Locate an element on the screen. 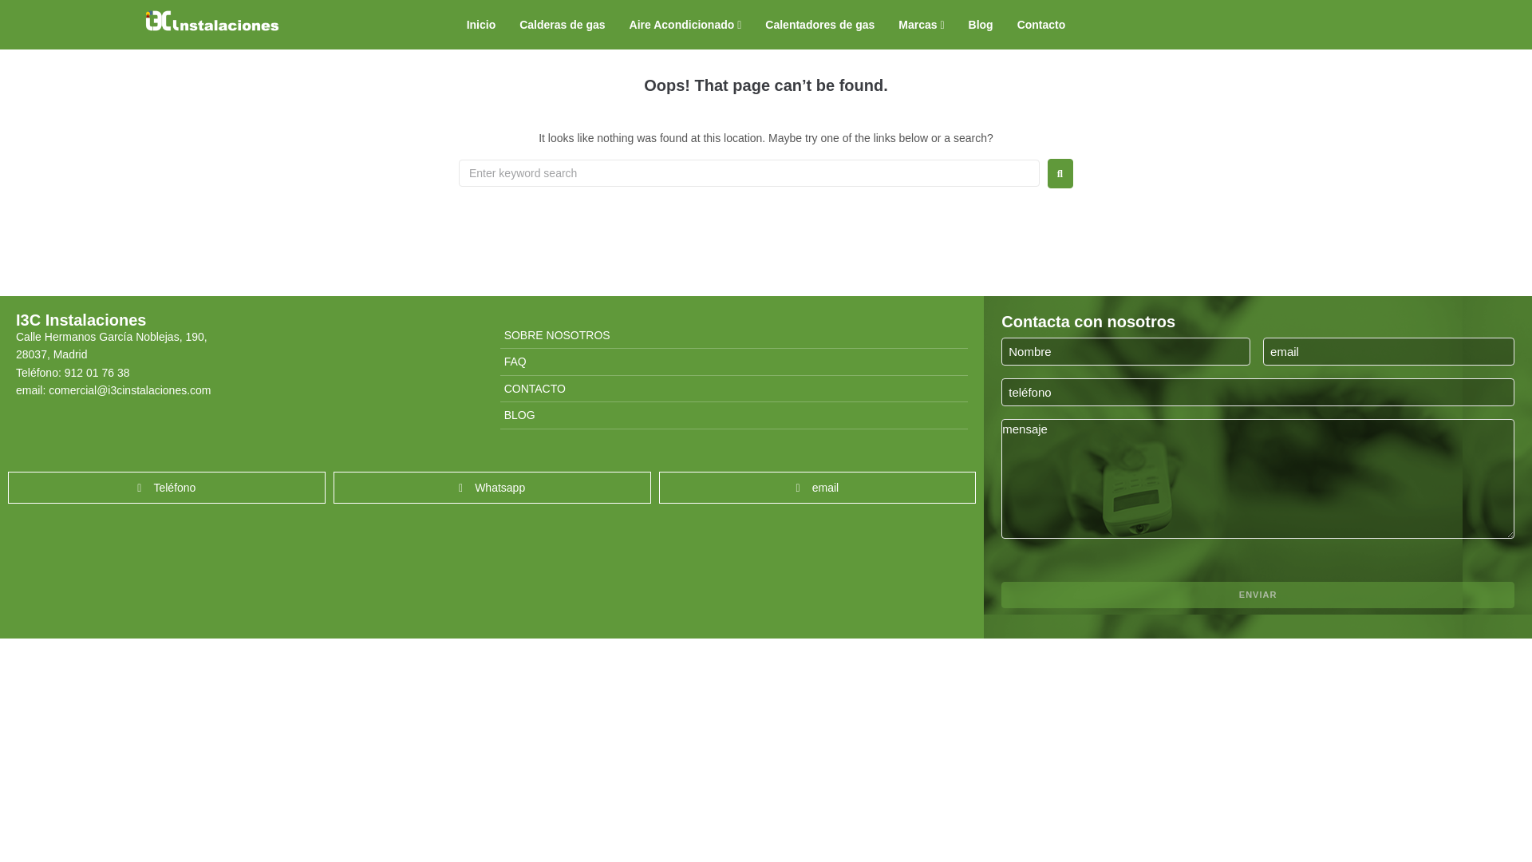 The width and height of the screenshot is (1532, 862). Contacto is located at coordinates (1041, 24).